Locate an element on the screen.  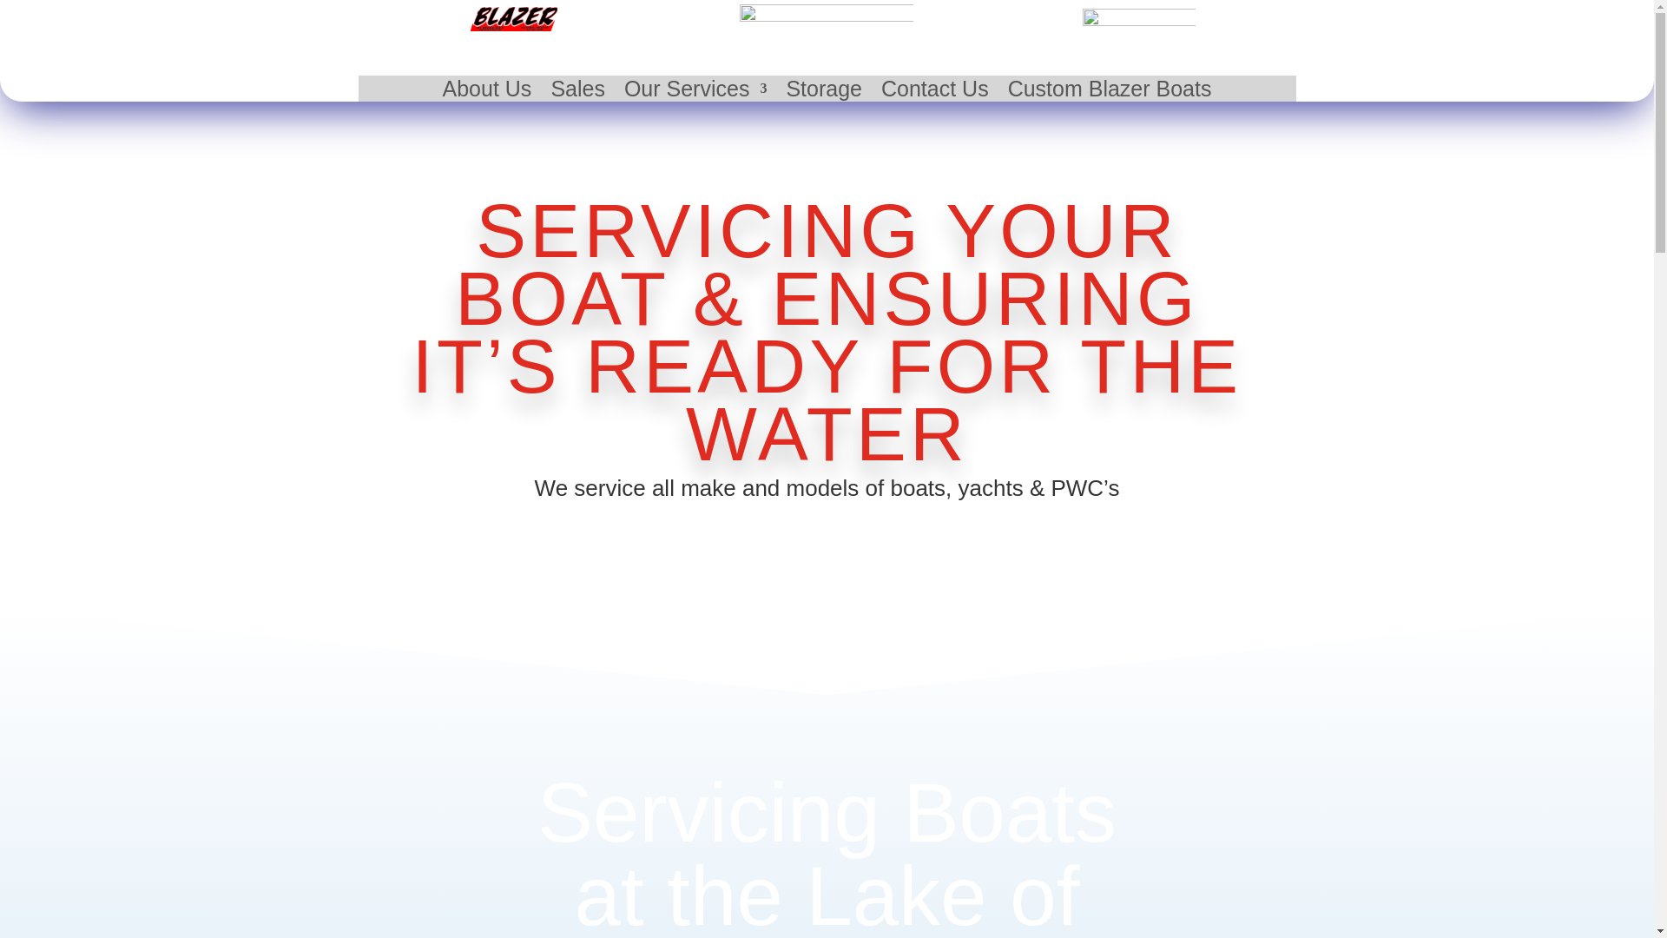
Contact Us is located at coordinates (934, 92).